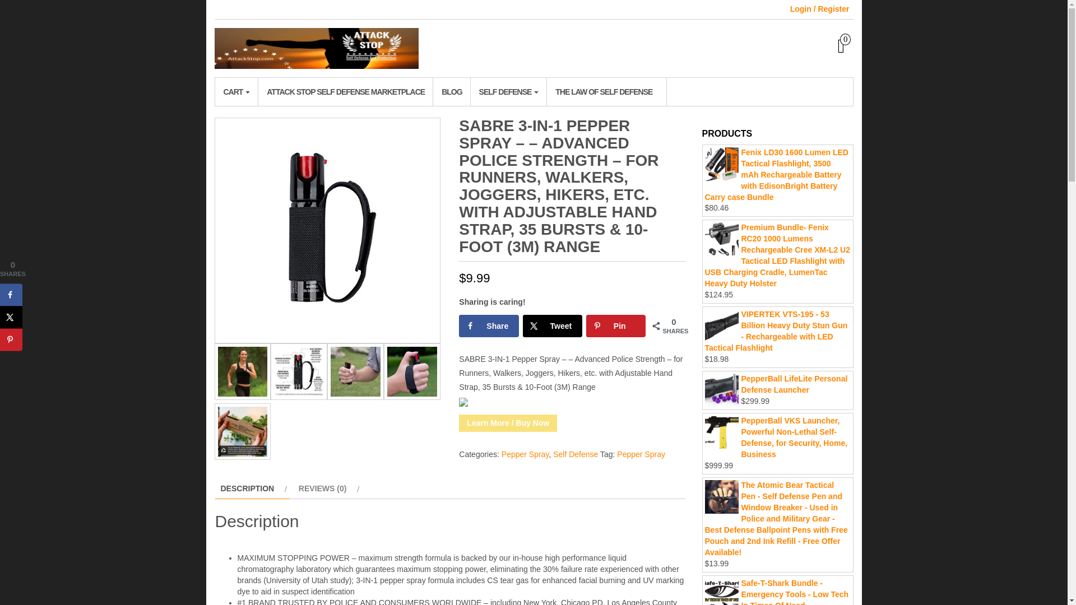 The height and width of the screenshot is (605, 1076). Describe the element at coordinates (616, 325) in the screenshot. I see `Pin` at that location.